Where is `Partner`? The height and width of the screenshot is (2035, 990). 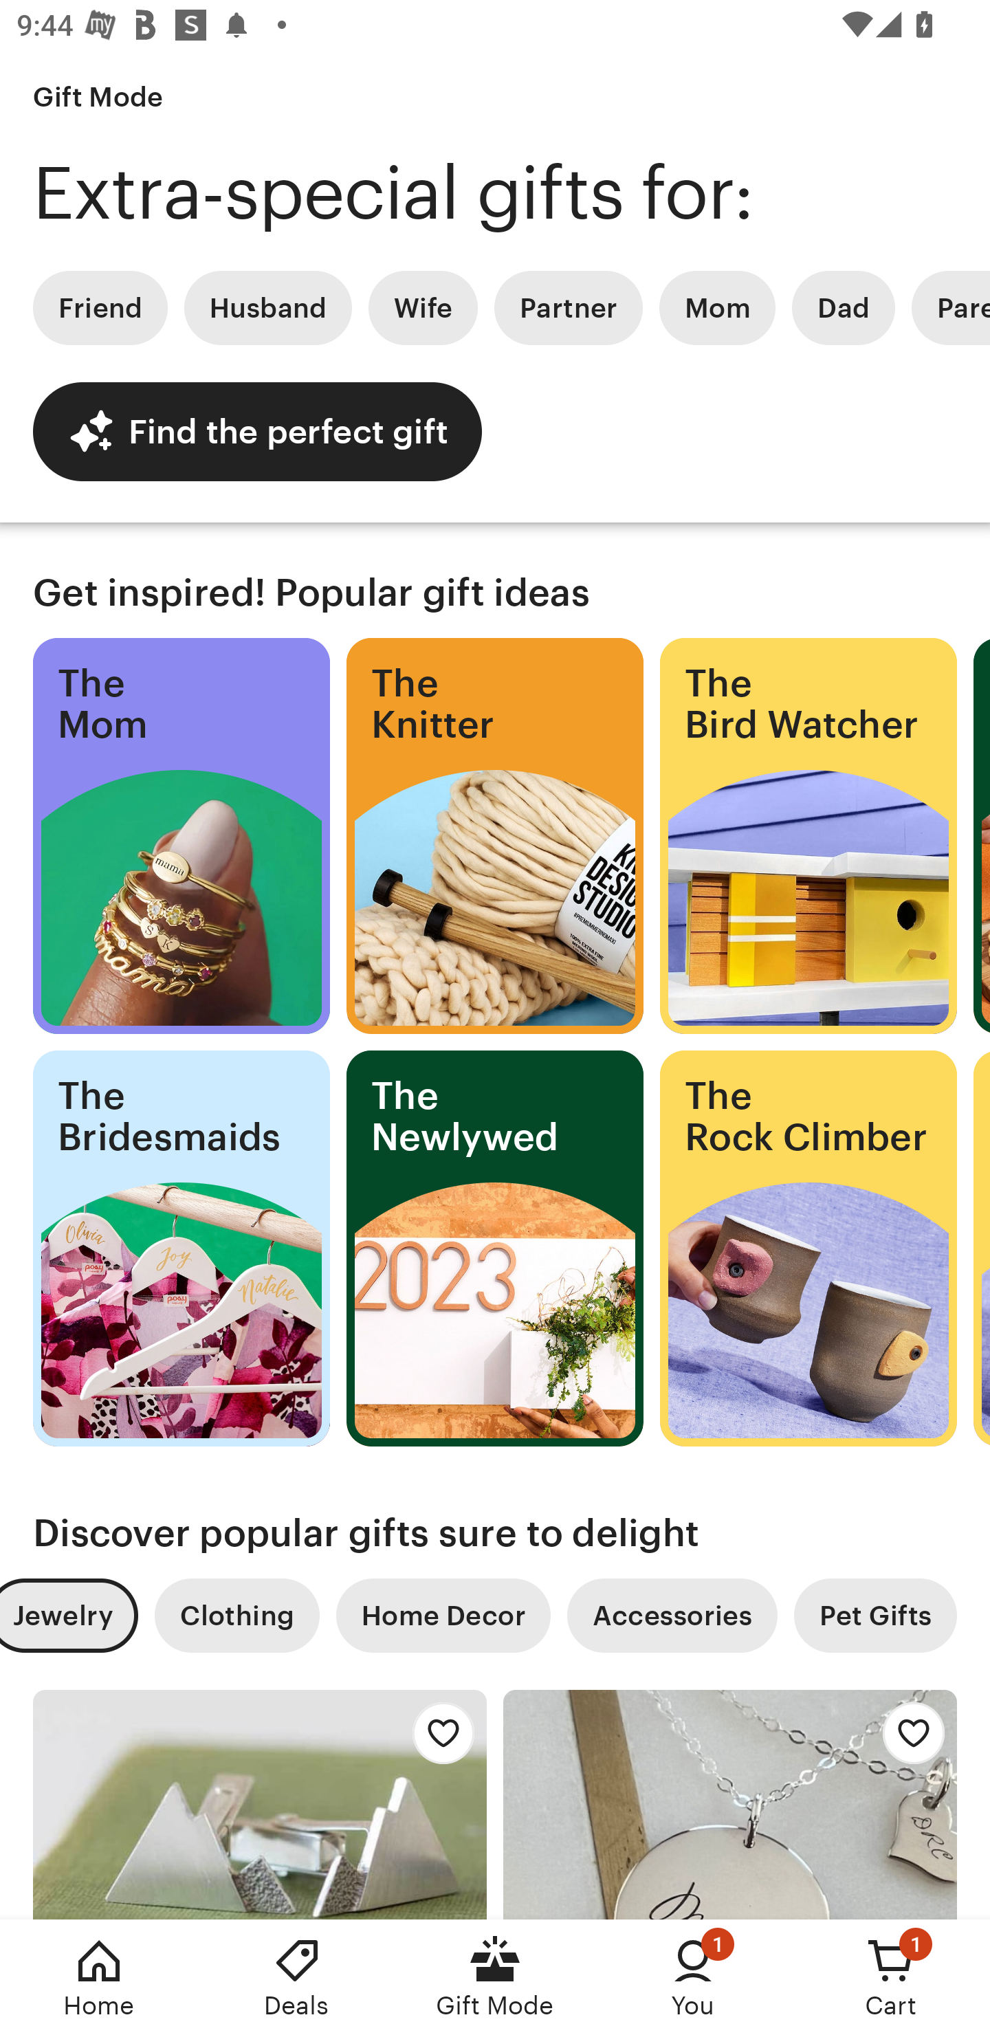 Partner is located at coordinates (568, 308).